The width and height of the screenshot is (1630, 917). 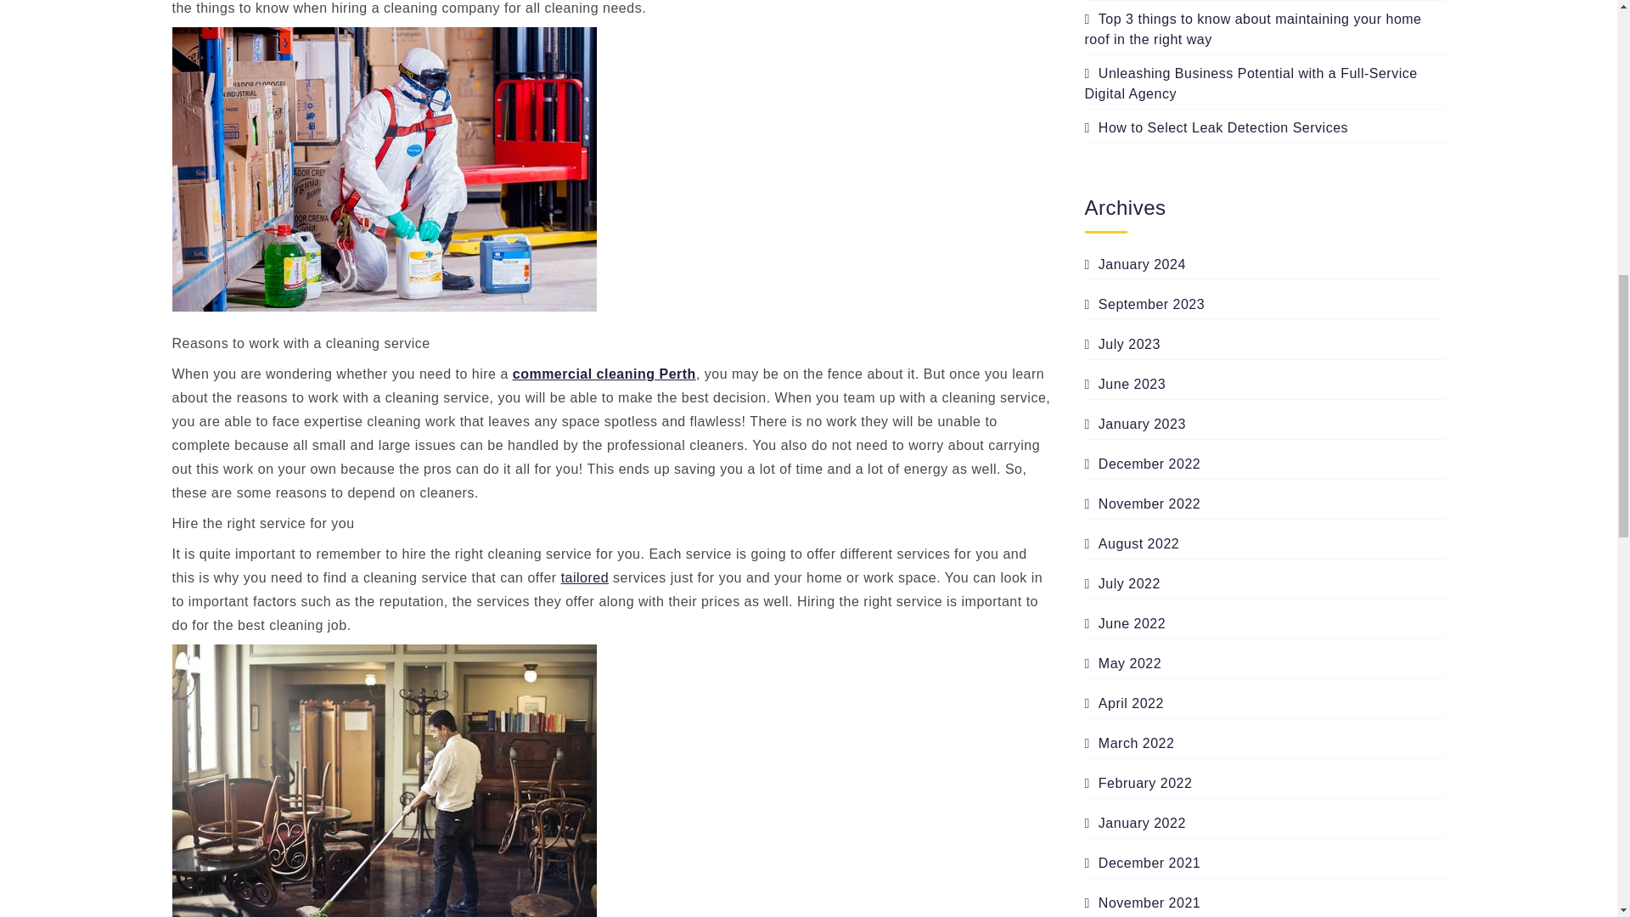 I want to click on August 2022, so click(x=1133, y=543).